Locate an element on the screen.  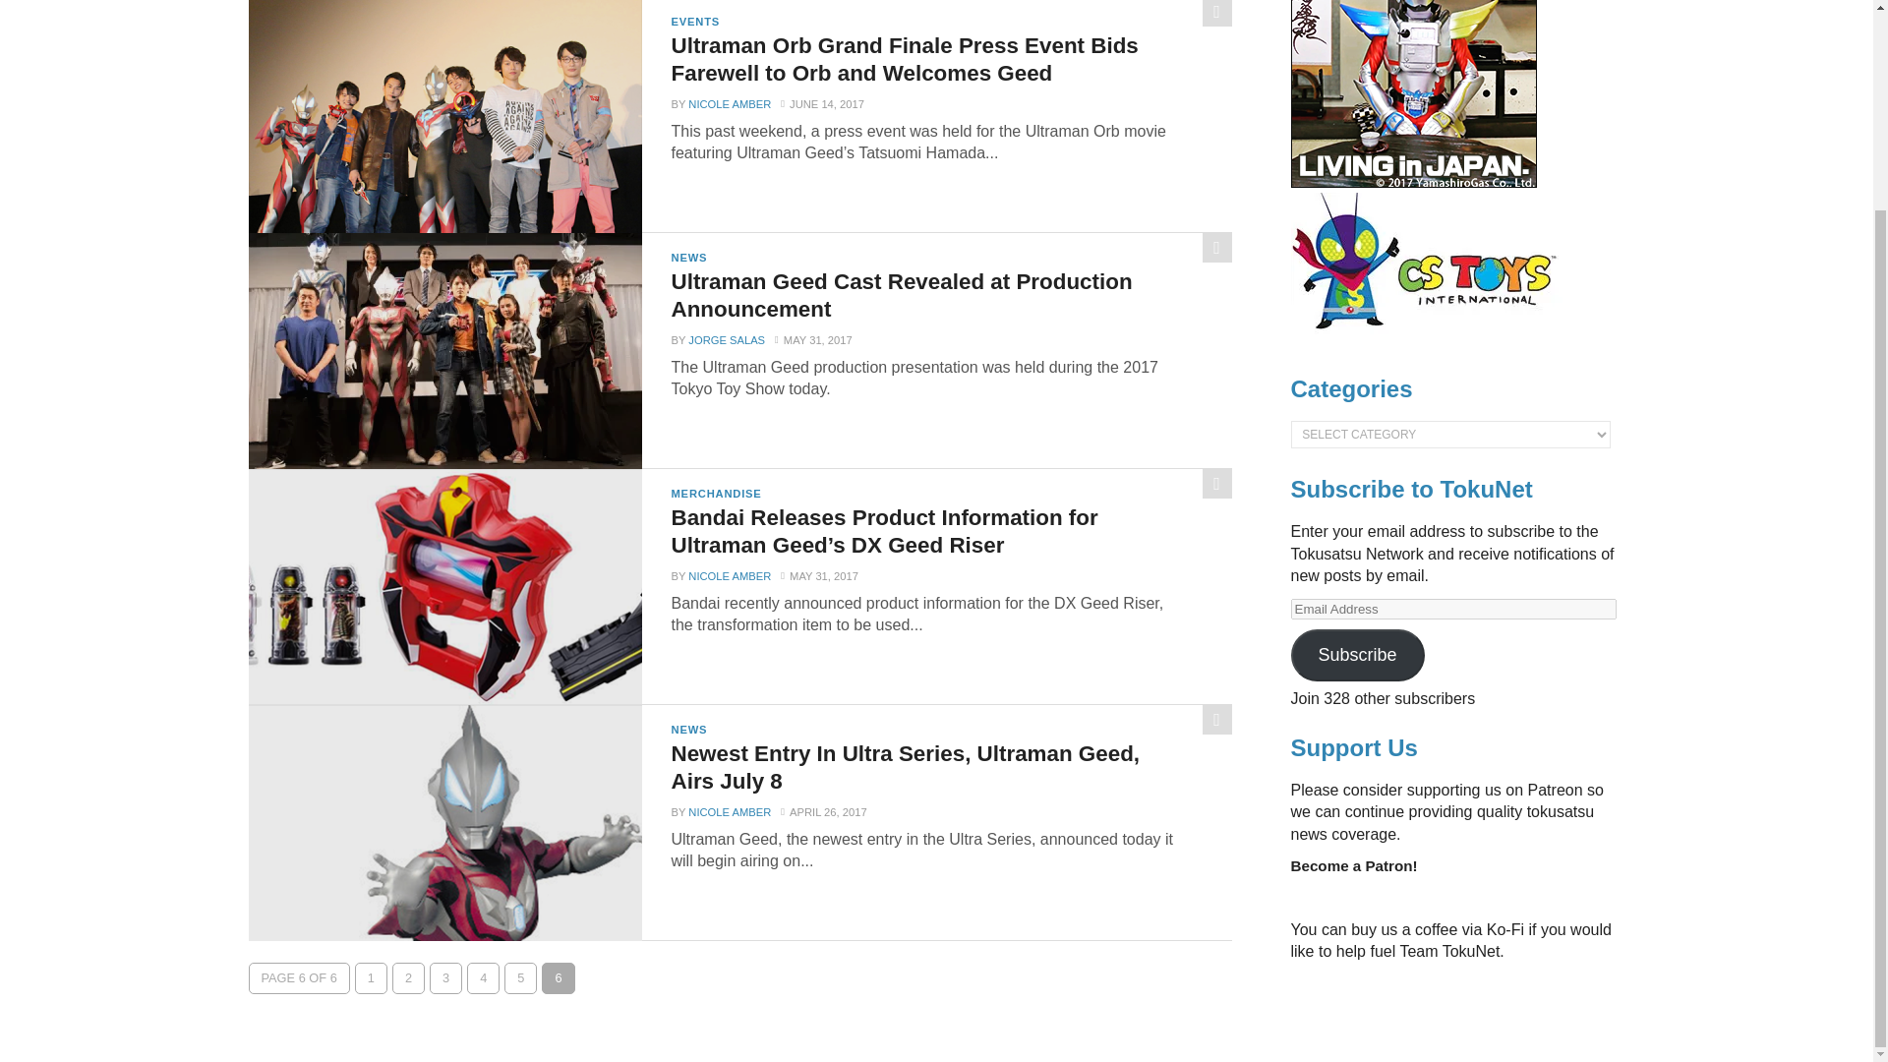
NICOLE AMBER is located at coordinates (730, 104).